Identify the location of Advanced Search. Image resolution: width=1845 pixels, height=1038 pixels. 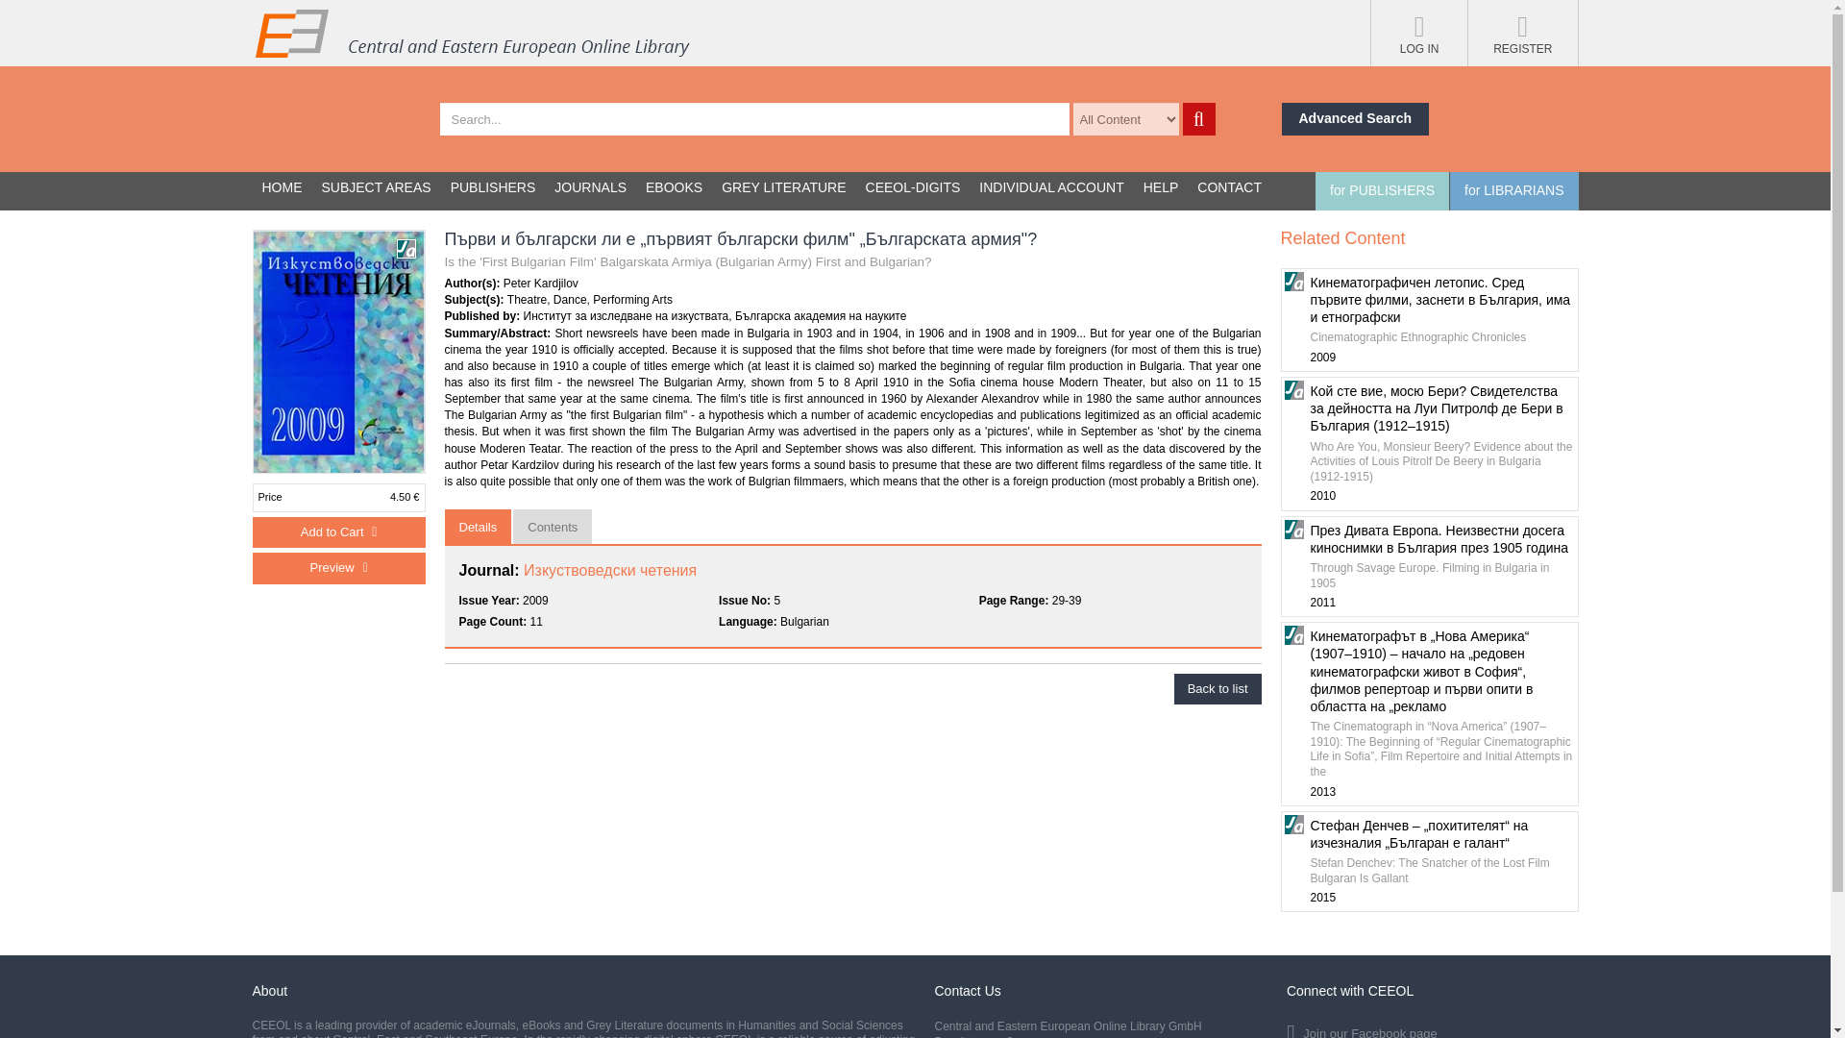
(1356, 119).